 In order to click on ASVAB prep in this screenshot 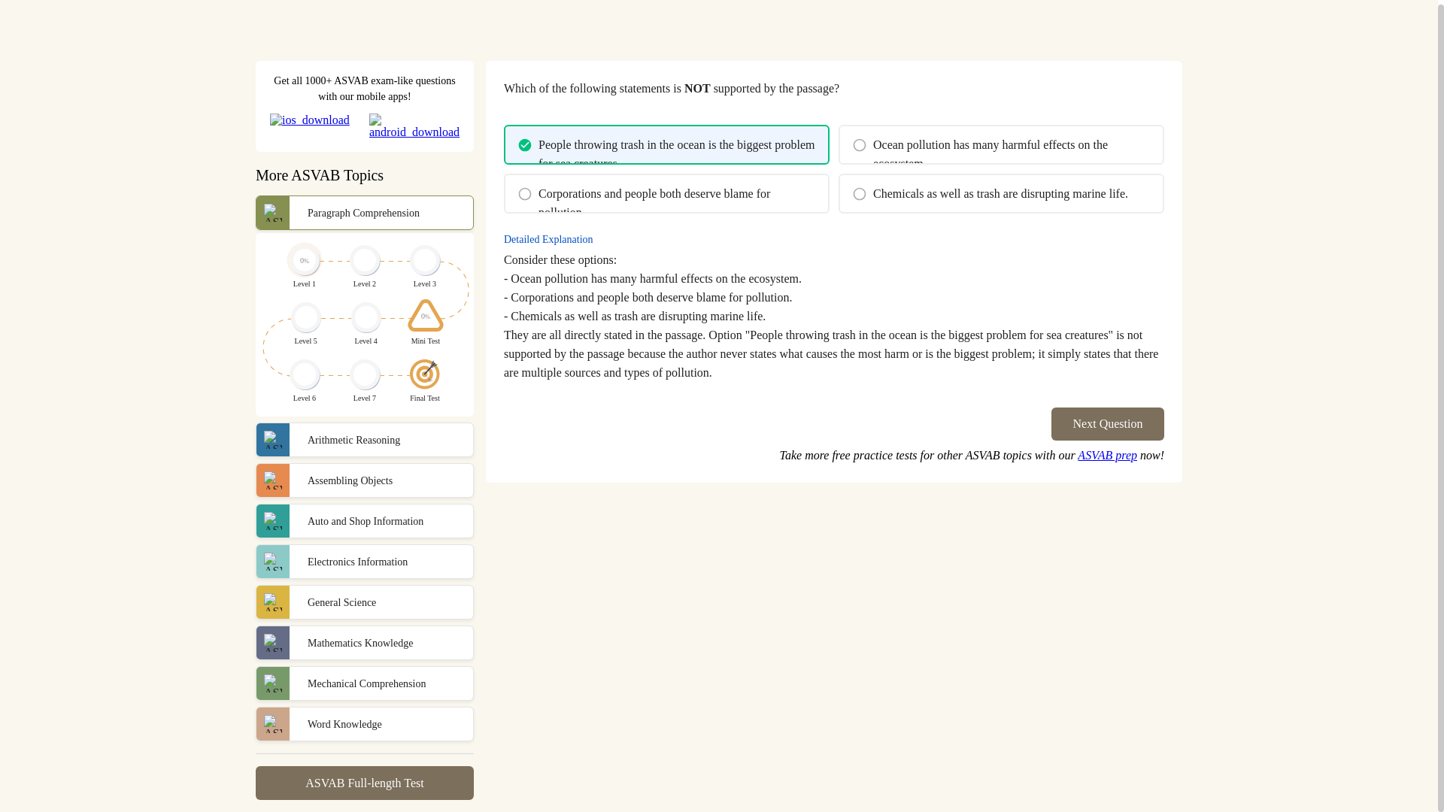, I will do `click(1107, 456)`.